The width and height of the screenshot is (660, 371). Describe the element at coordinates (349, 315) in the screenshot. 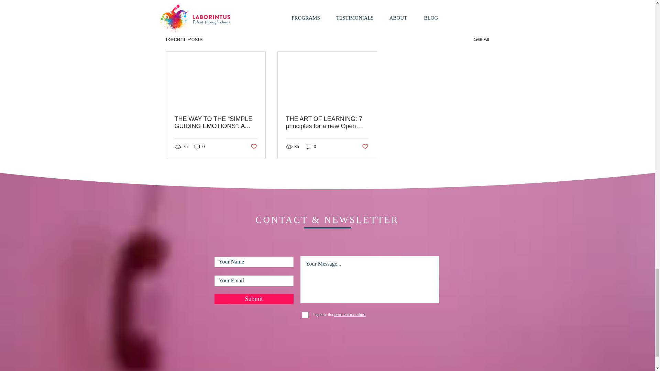

I see `terms and conditions` at that location.